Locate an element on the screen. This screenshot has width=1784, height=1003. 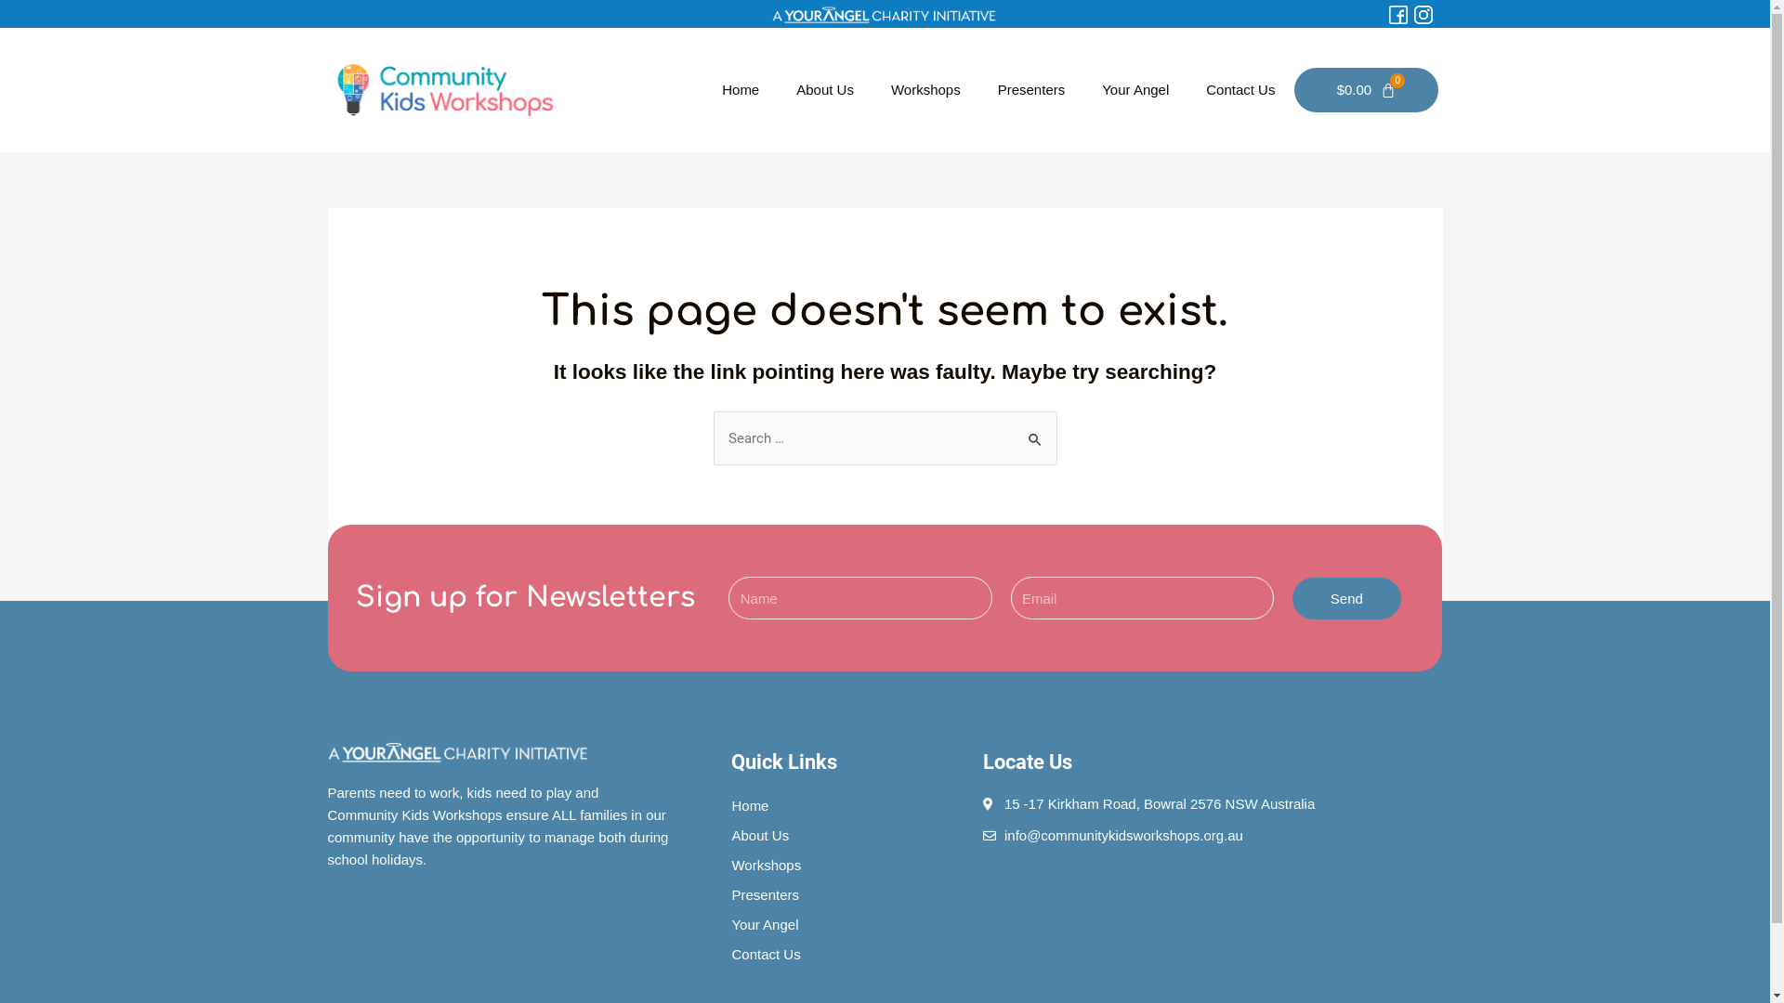
About Us is located at coordinates (825, 90).